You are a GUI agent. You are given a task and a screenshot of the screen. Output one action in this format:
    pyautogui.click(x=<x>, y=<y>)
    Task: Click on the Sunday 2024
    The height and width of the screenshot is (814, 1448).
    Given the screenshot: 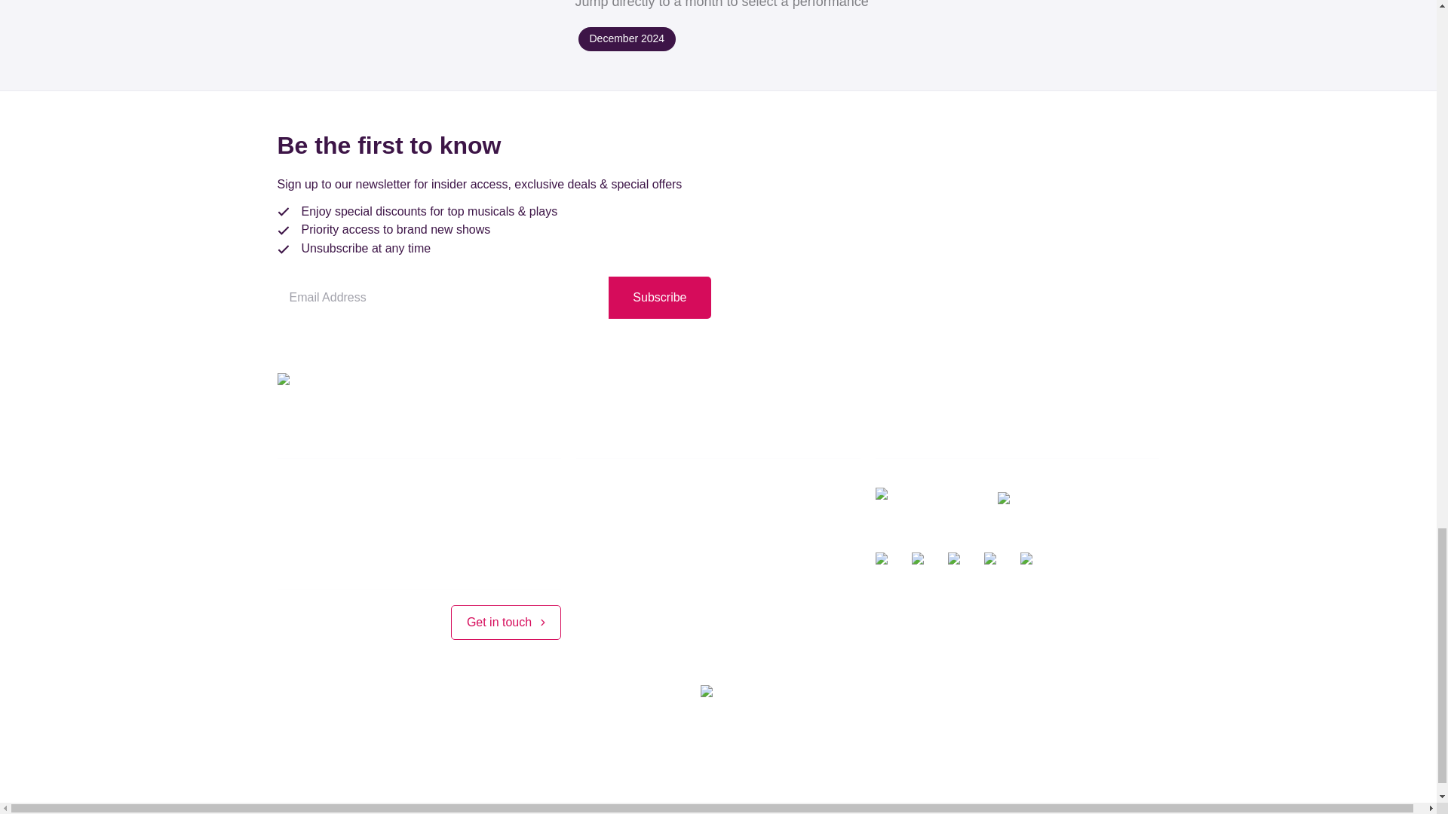 What is the action you would take?
    pyautogui.click(x=627, y=39)
    